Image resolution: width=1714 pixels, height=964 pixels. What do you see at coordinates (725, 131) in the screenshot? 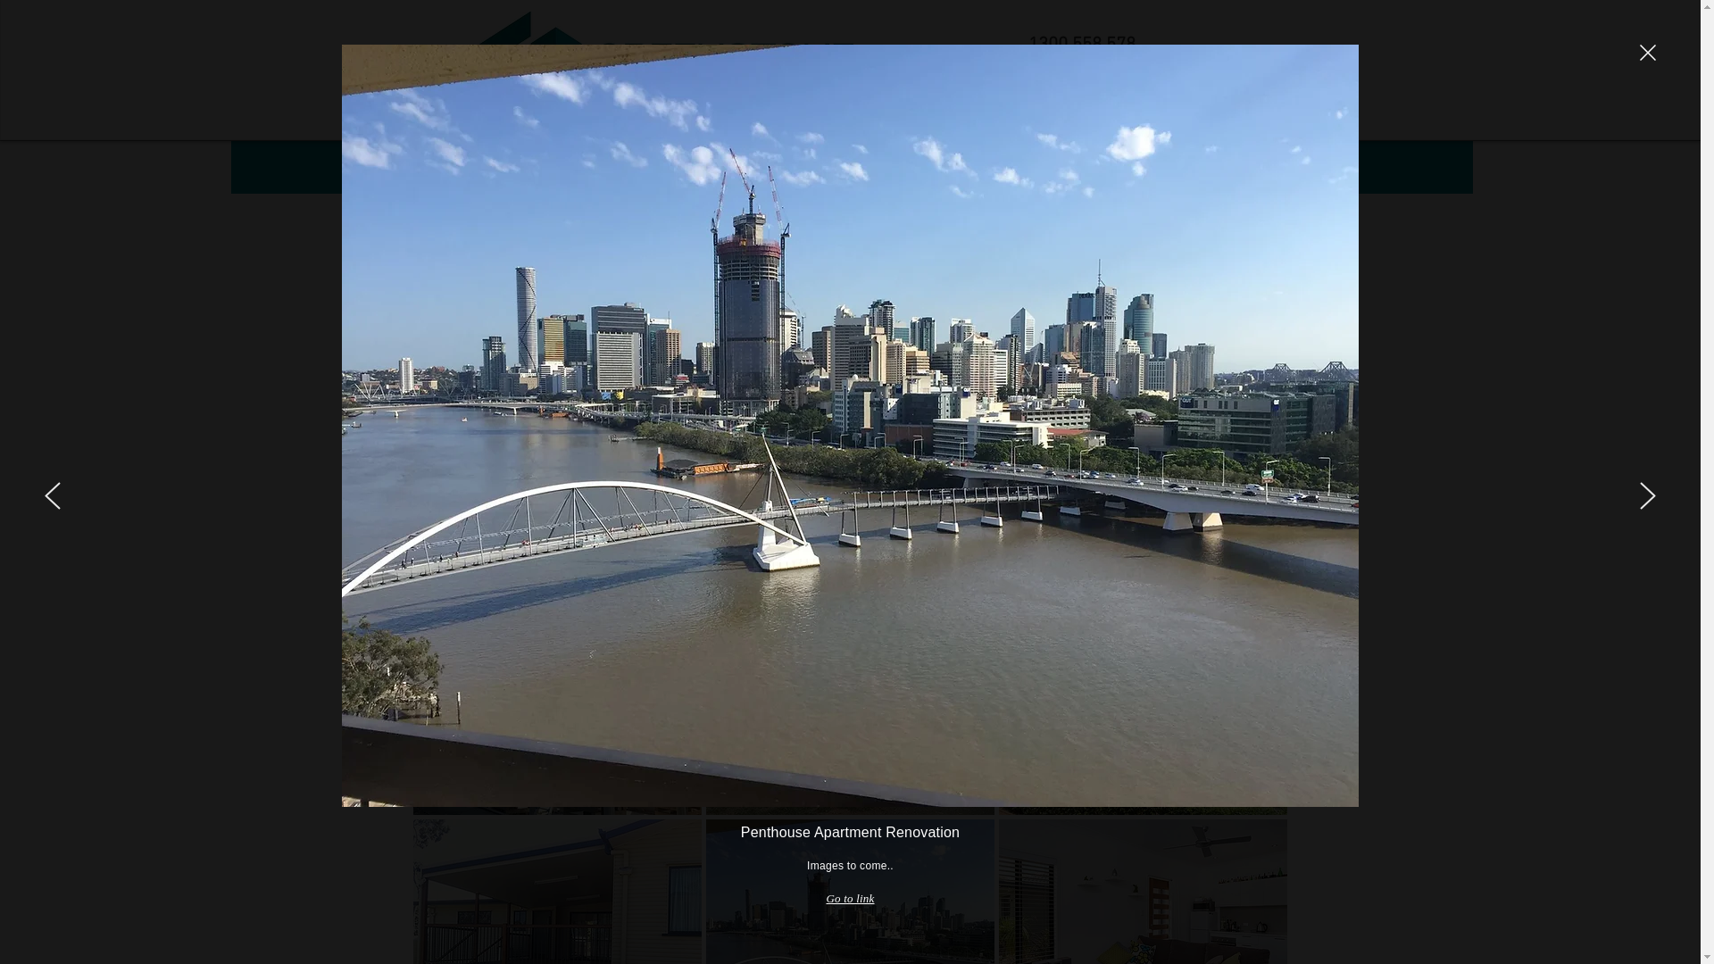
I see `Portfolio` at bounding box center [725, 131].